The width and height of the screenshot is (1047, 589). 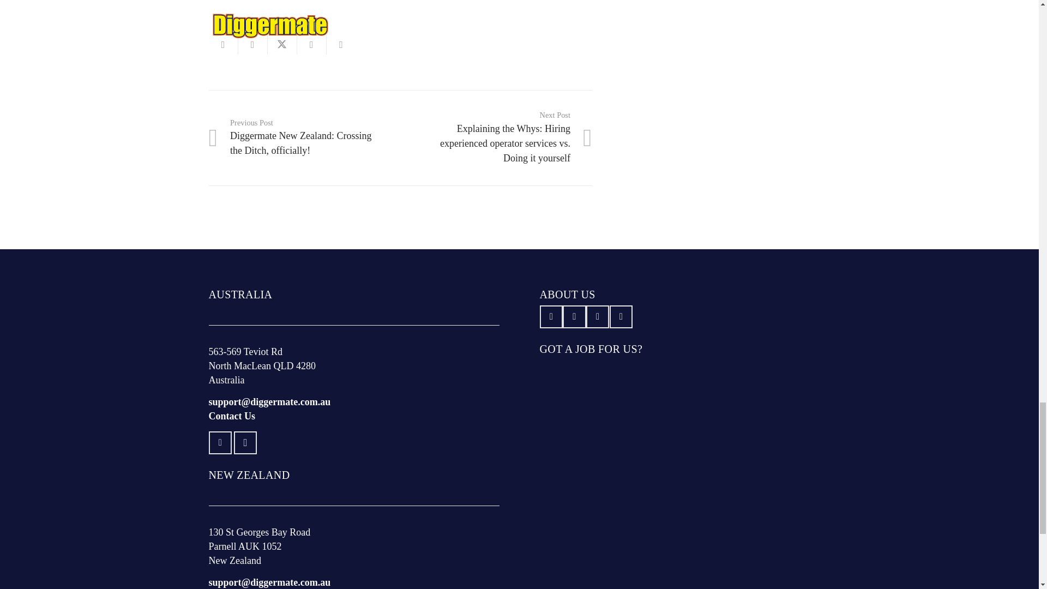 What do you see at coordinates (311, 45) in the screenshot?
I see `Share this` at bounding box center [311, 45].